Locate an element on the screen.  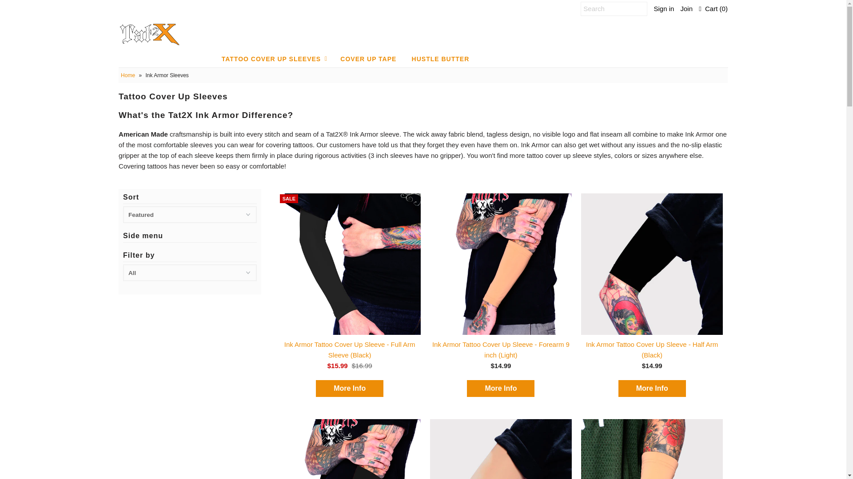
Sign in is located at coordinates (663, 8).